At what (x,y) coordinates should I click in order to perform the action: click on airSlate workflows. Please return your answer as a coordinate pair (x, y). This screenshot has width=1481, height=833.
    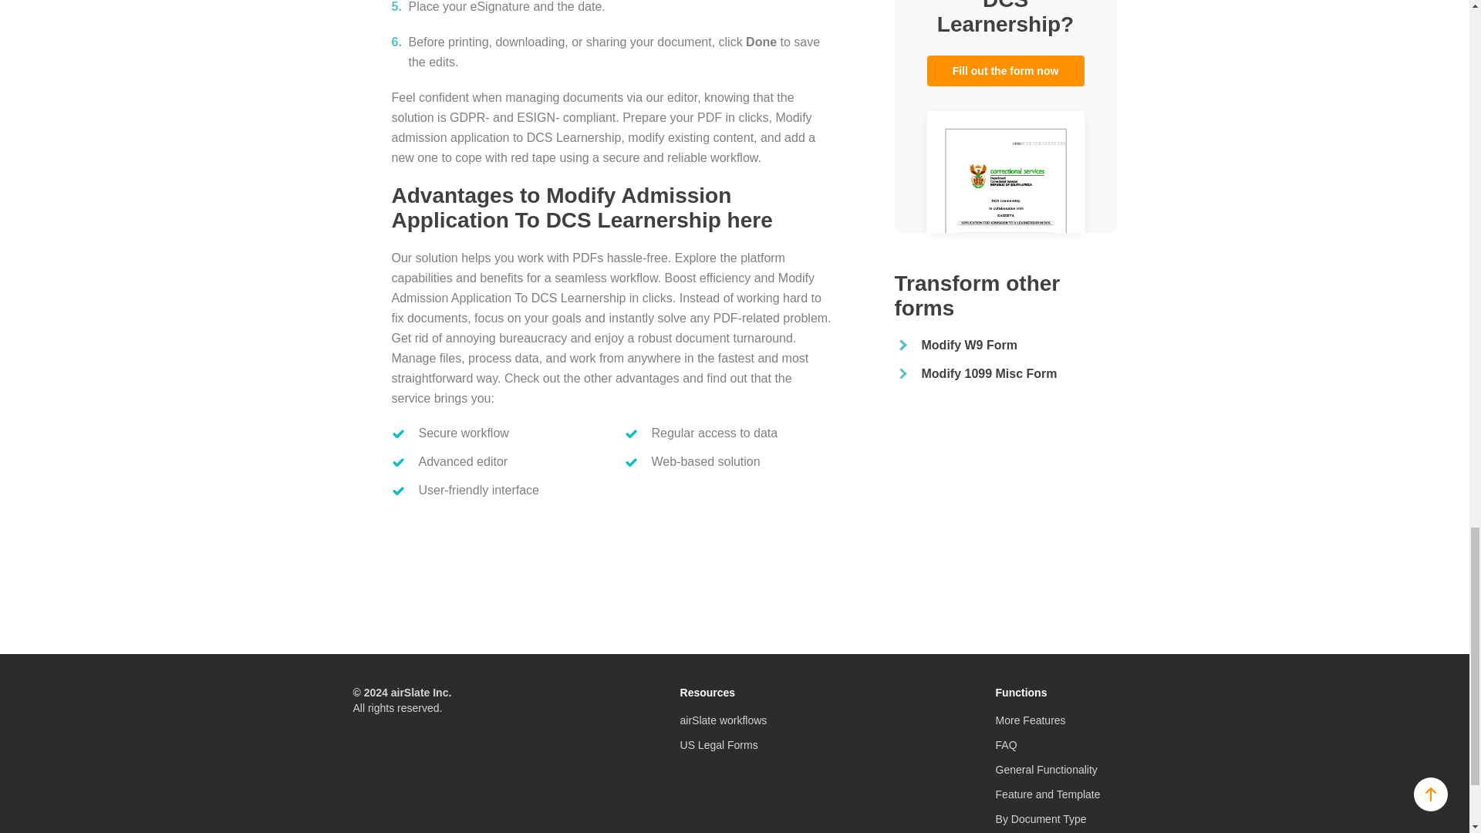
    Looking at the image, I should click on (724, 720).